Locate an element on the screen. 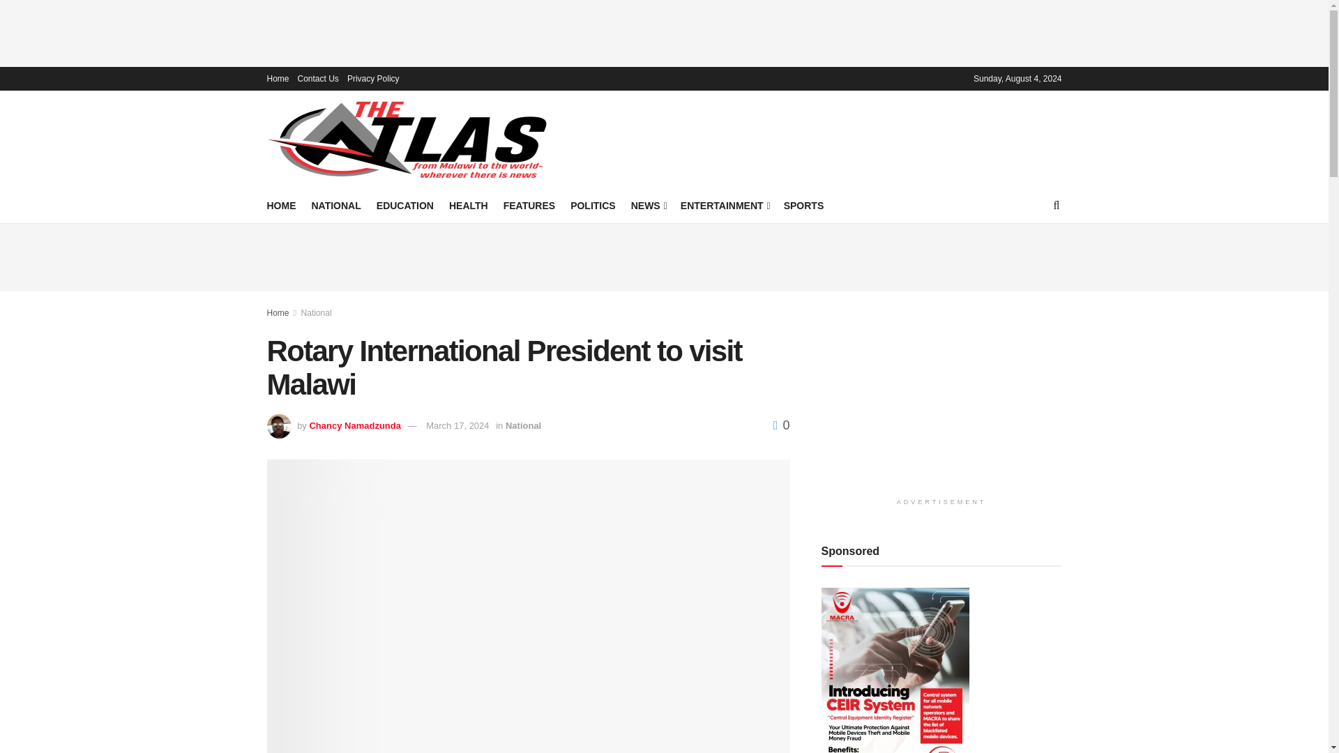  ENTERTAINMENT is located at coordinates (724, 205).